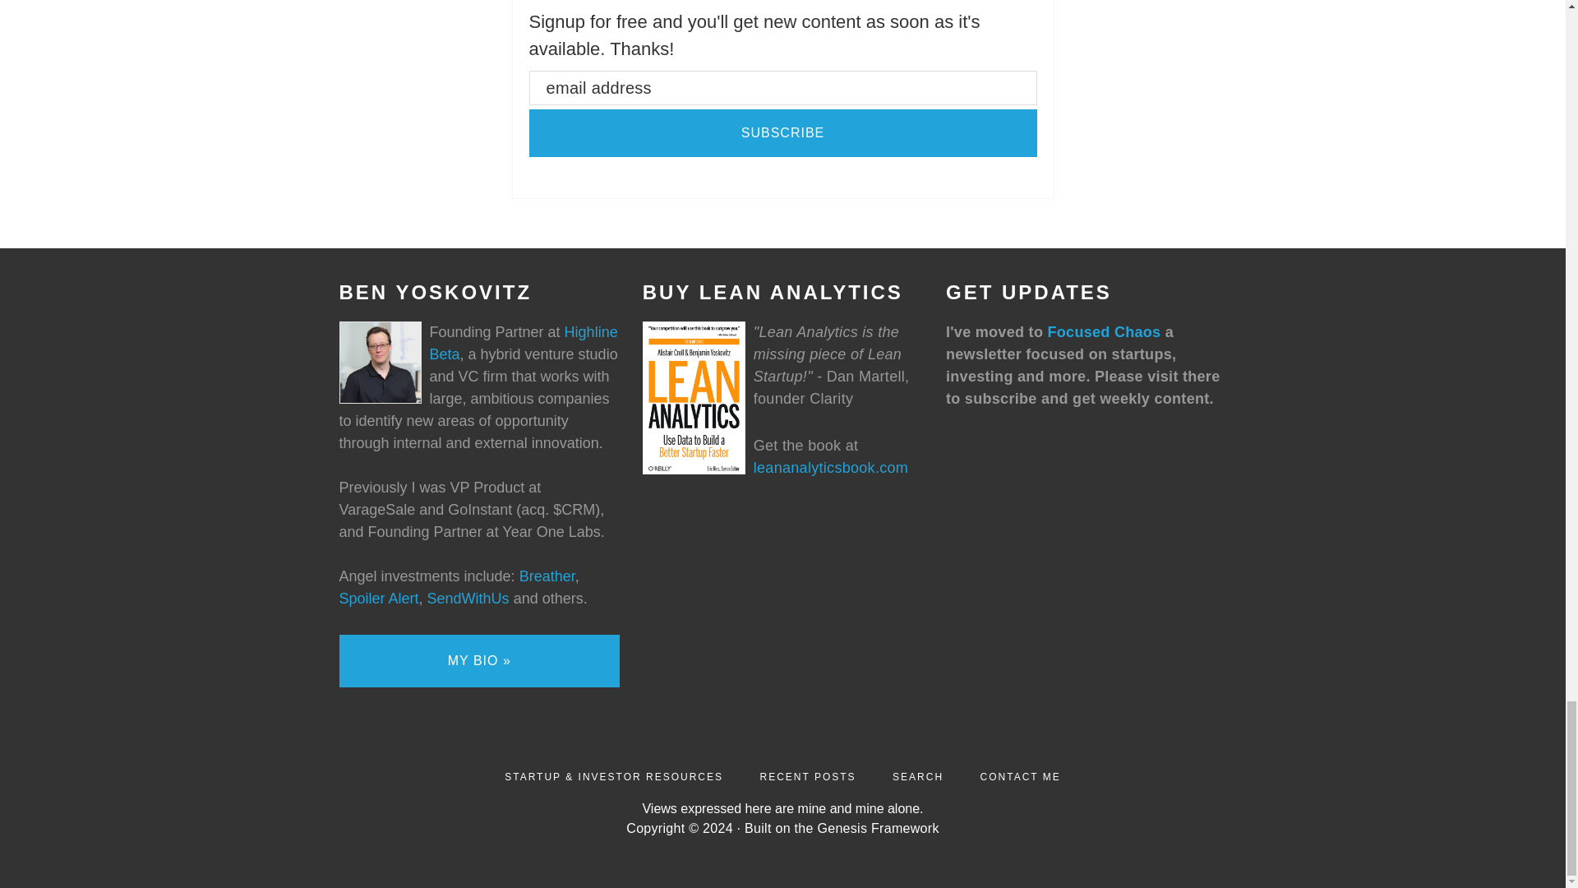 This screenshot has height=888, width=1578. Describe the element at coordinates (831, 467) in the screenshot. I see `leananalyticsbook.com` at that location.